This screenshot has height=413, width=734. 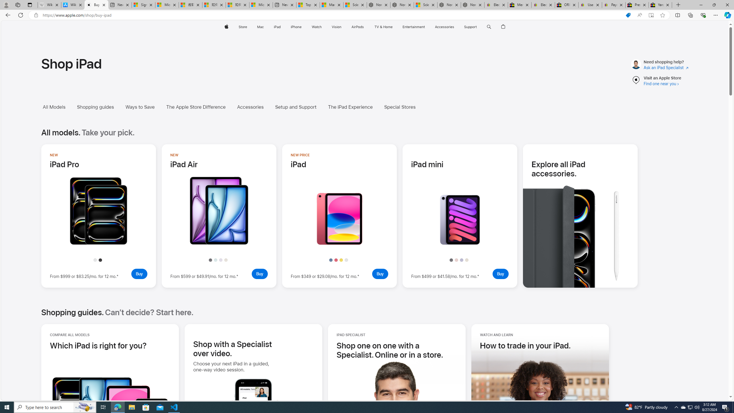 I want to click on Explore all iPad accessories., so click(x=580, y=169).